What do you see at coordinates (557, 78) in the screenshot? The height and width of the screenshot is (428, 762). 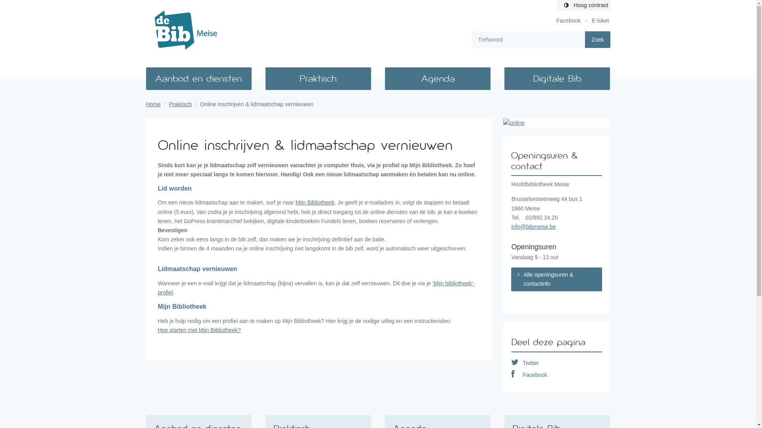 I see `Digitale Bib` at bounding box center [557, 78].